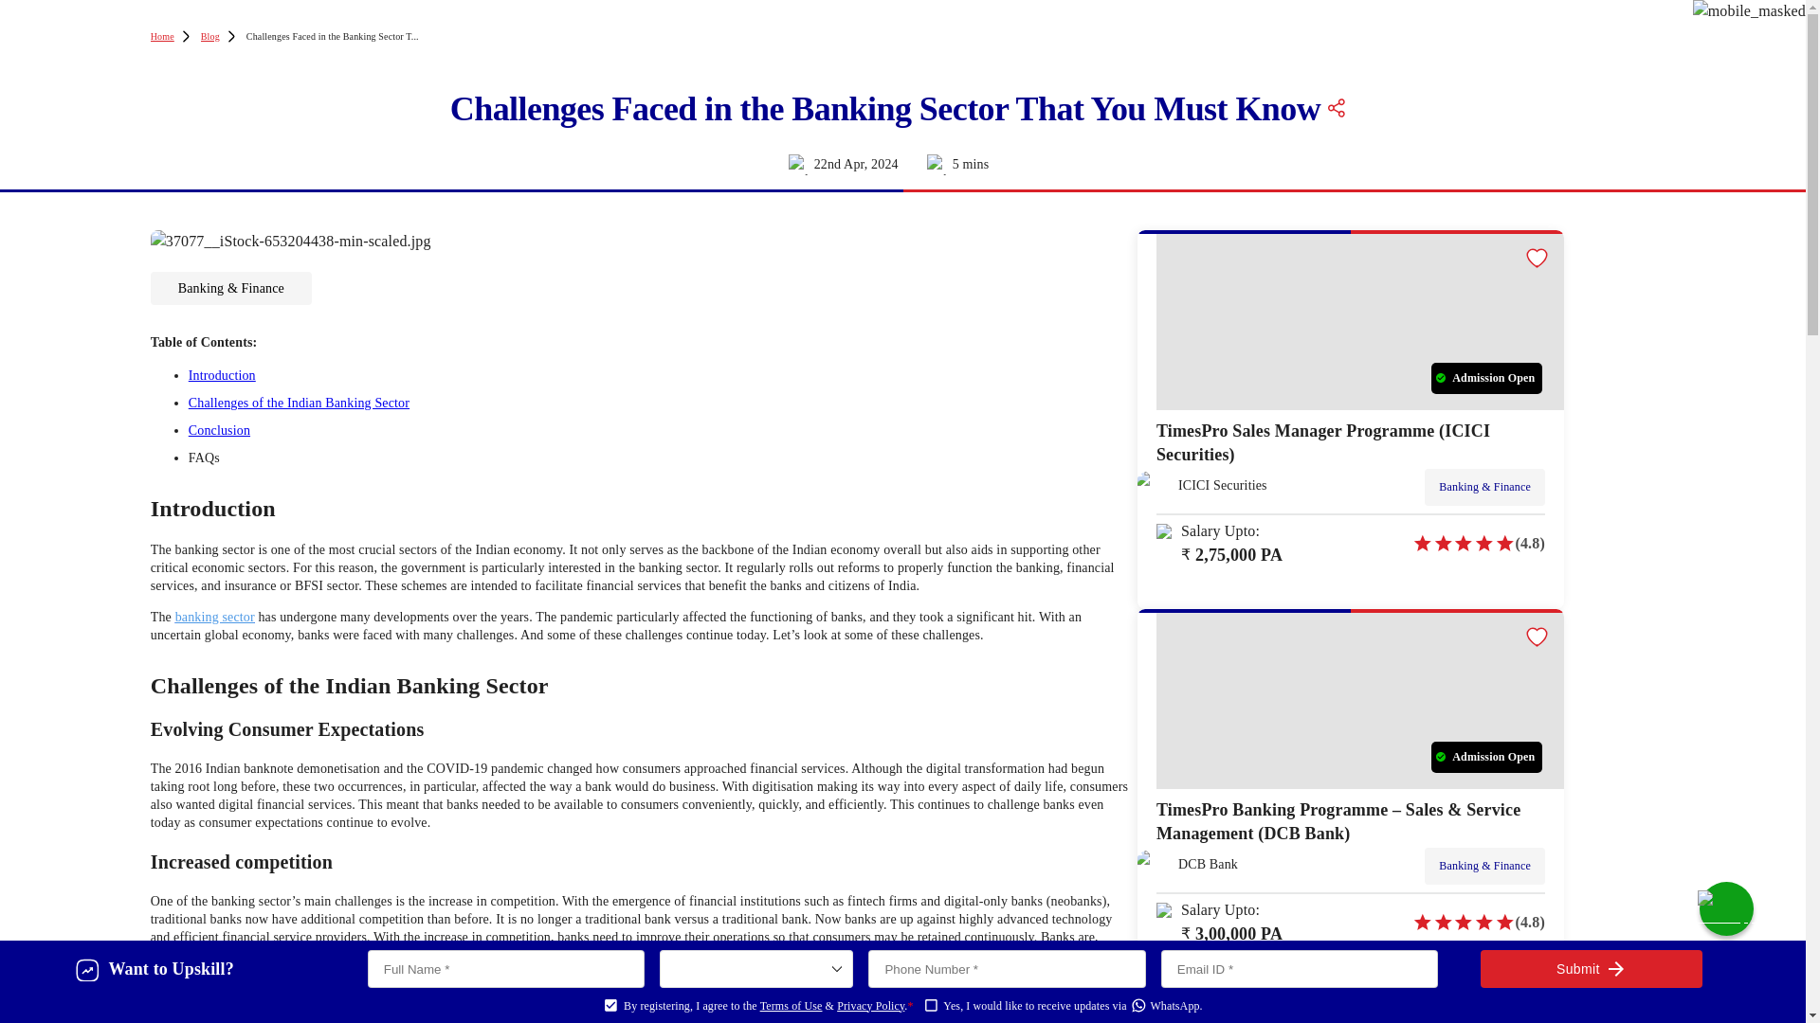 The height and width of the screenshot is (1023, 1820). Describe the element at coordinates (210, 36) in the screenshot. I see `Blog` at that location.